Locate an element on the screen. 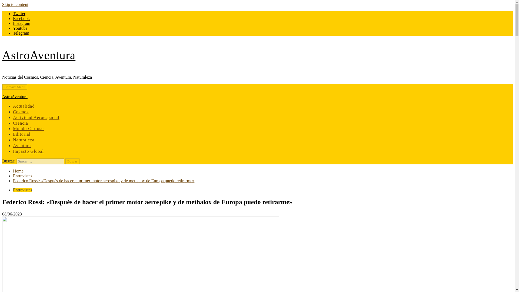 The image size is (519, 292). Primary Menu is located at coordinates (15, 87).